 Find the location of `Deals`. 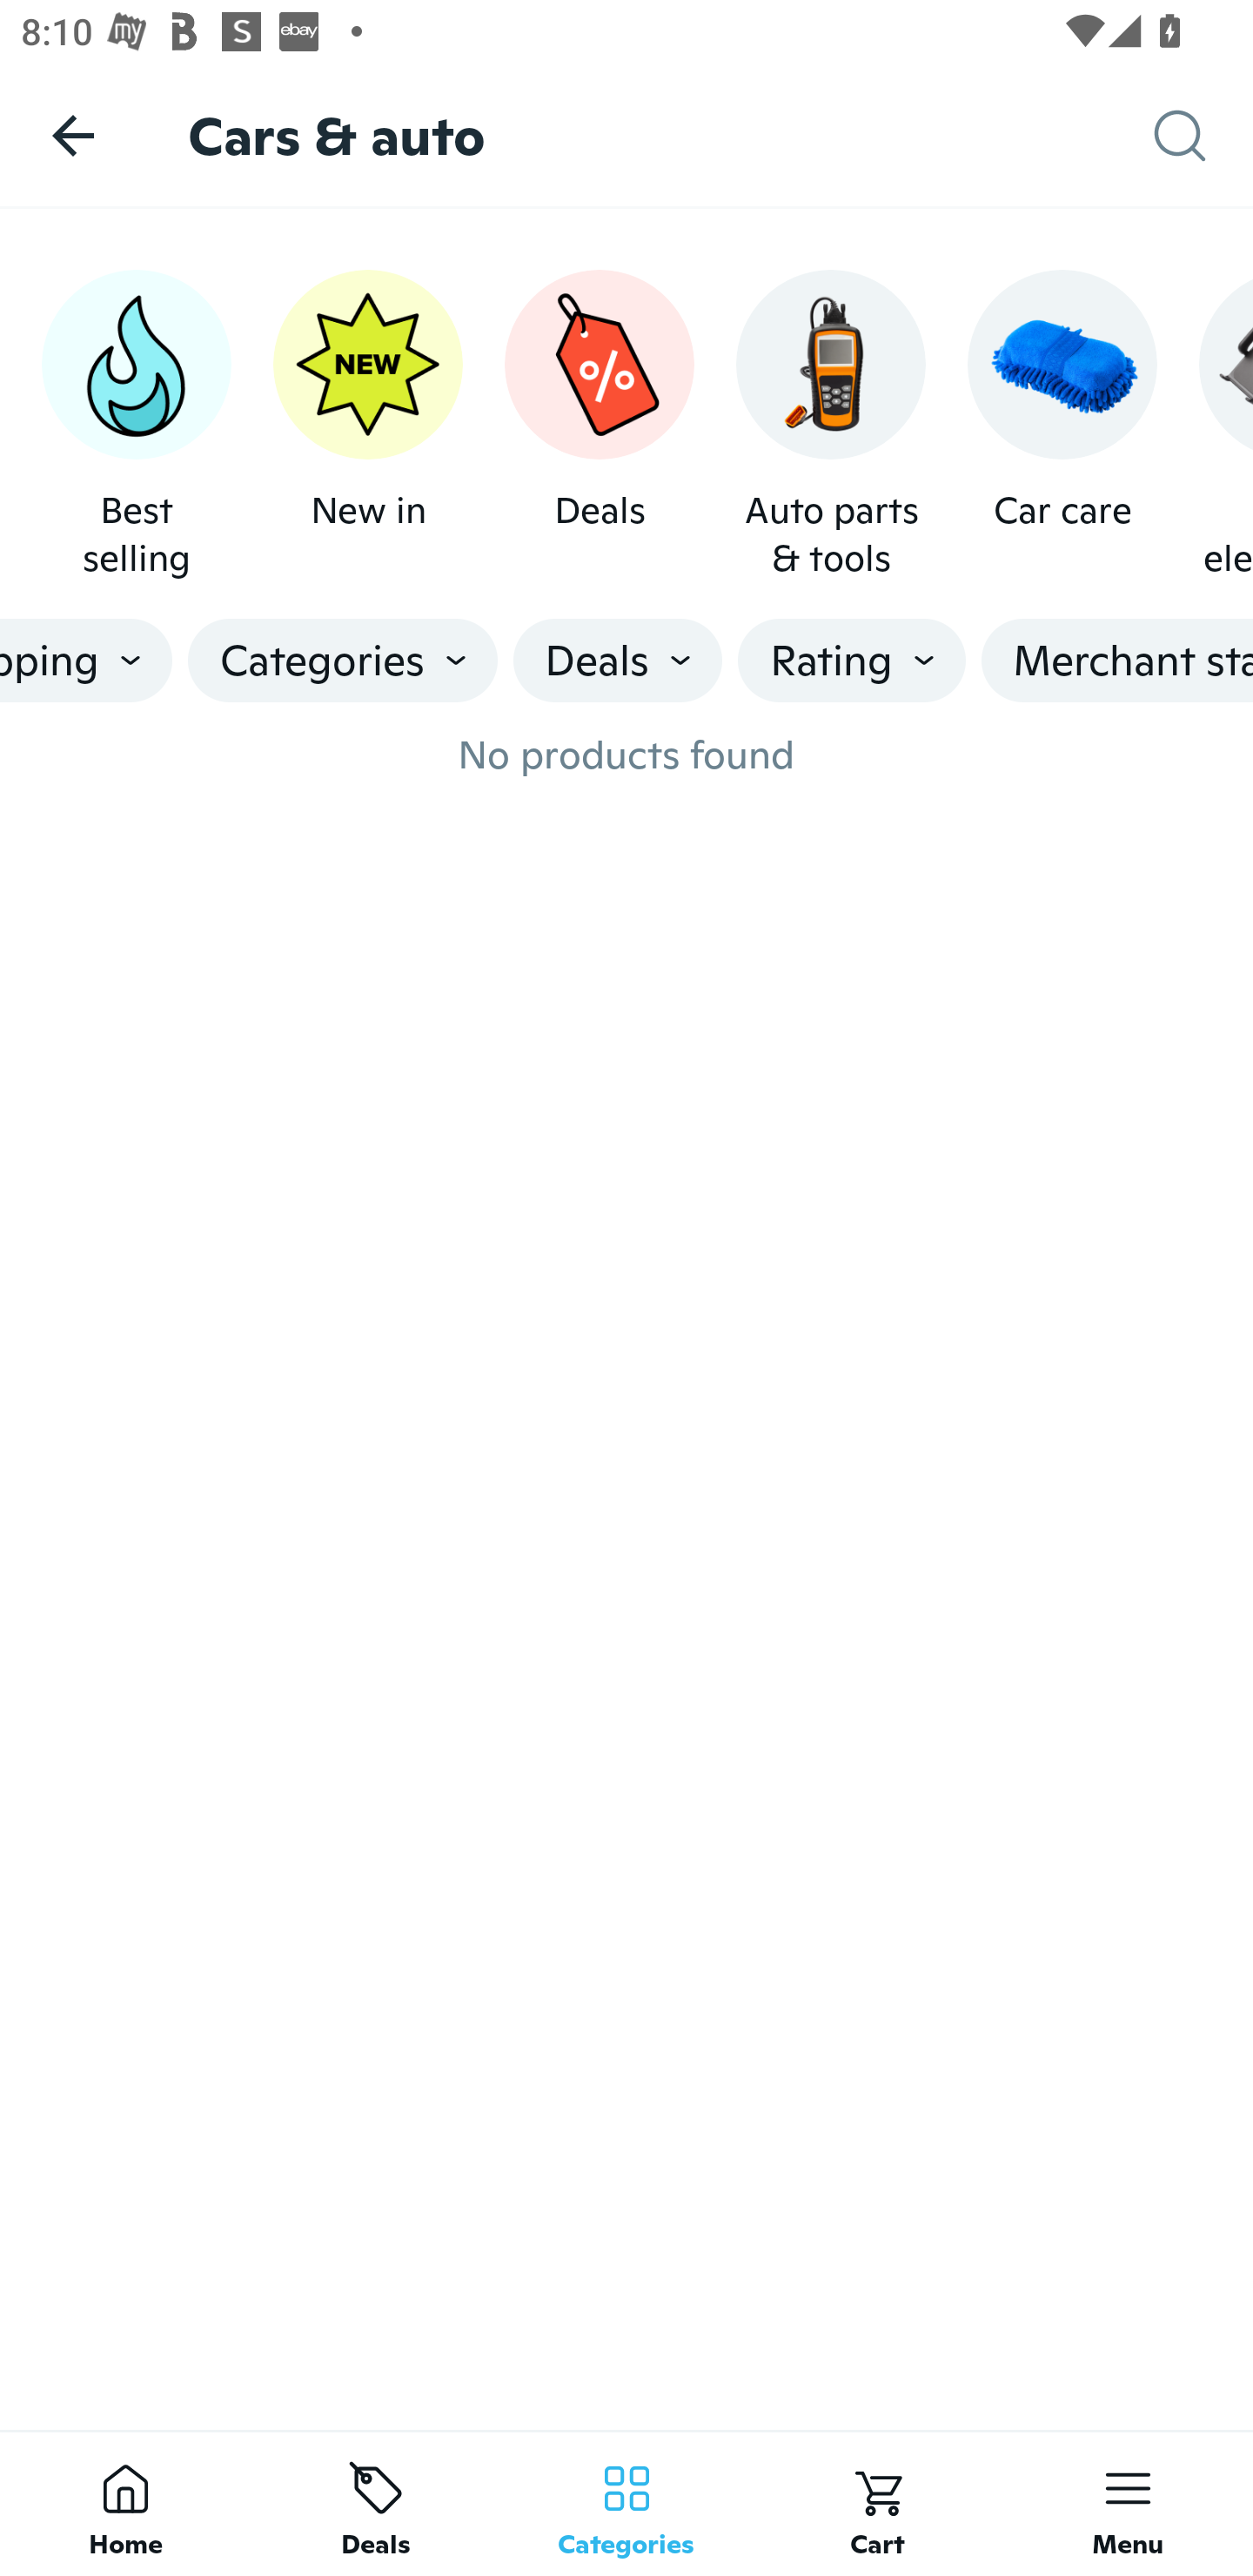

Deals is located at coordinates (376, 2503).